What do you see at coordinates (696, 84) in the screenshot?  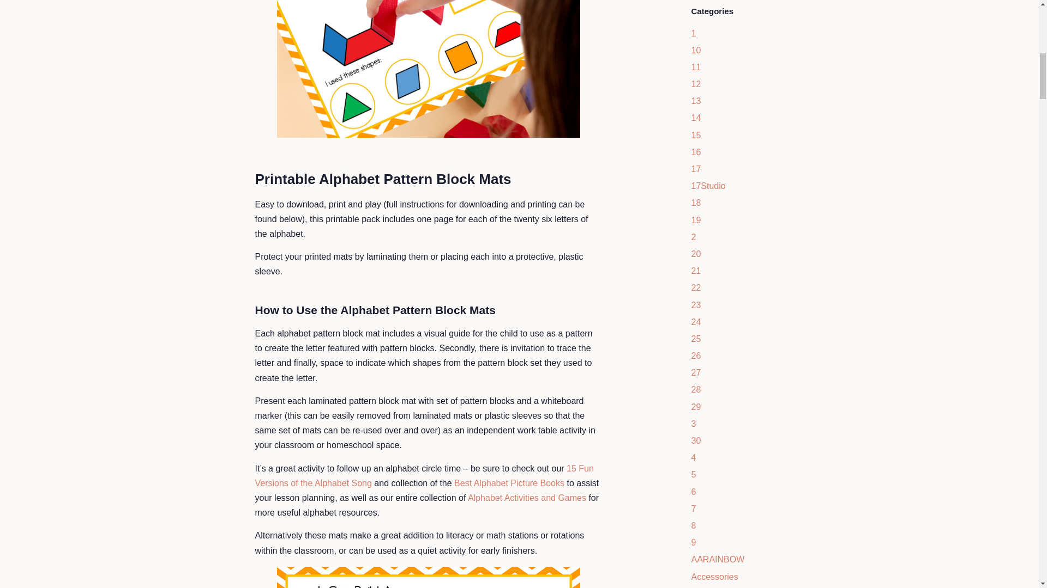 I see `12` at bounding box center [696, 84].